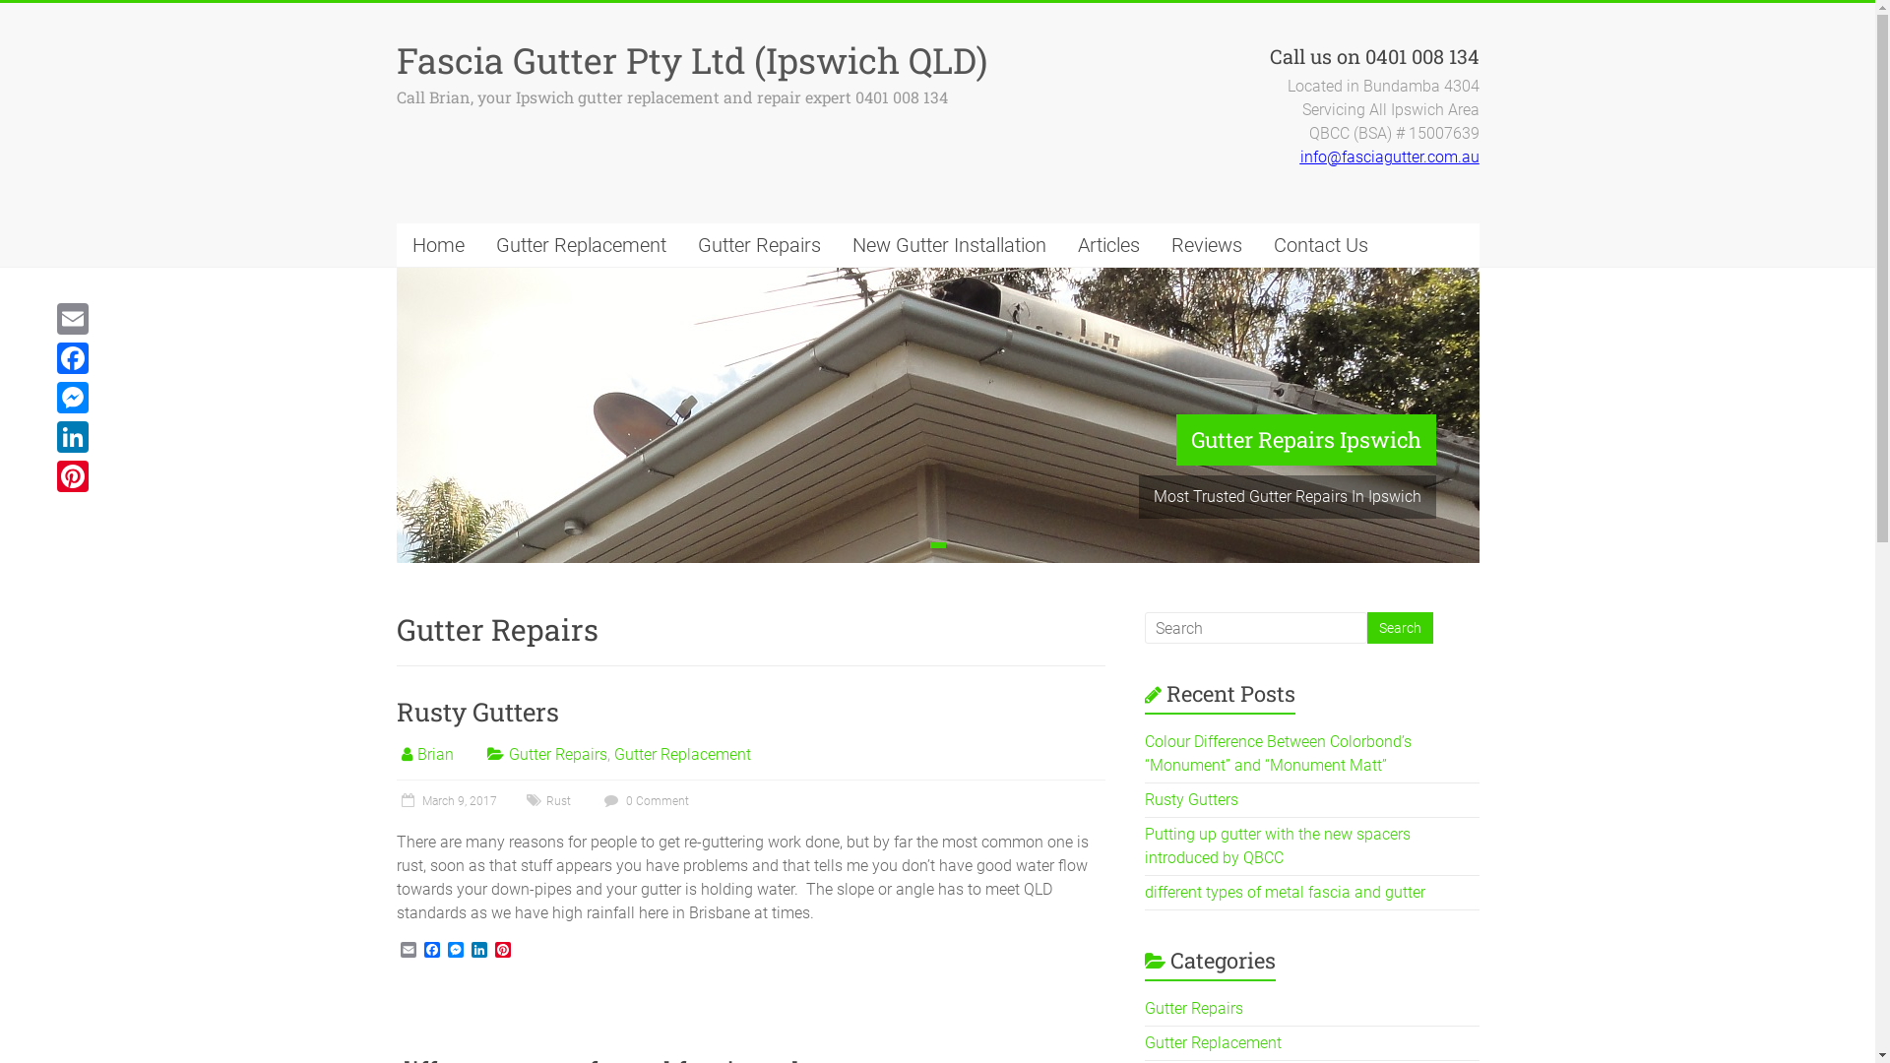  I want to click on Rusty Gutters, so click(1191, 799).